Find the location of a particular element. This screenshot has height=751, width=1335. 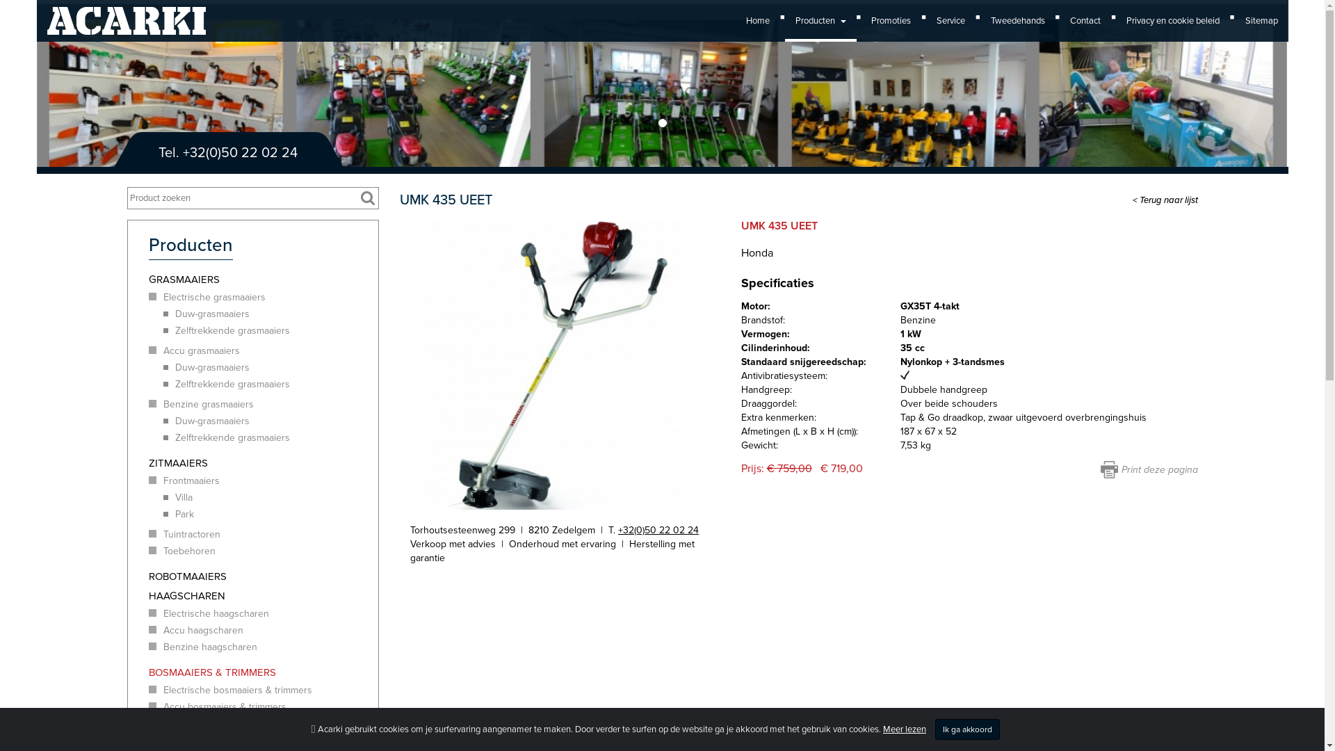

Homepage Acarki is located at coordinates (127, 14).